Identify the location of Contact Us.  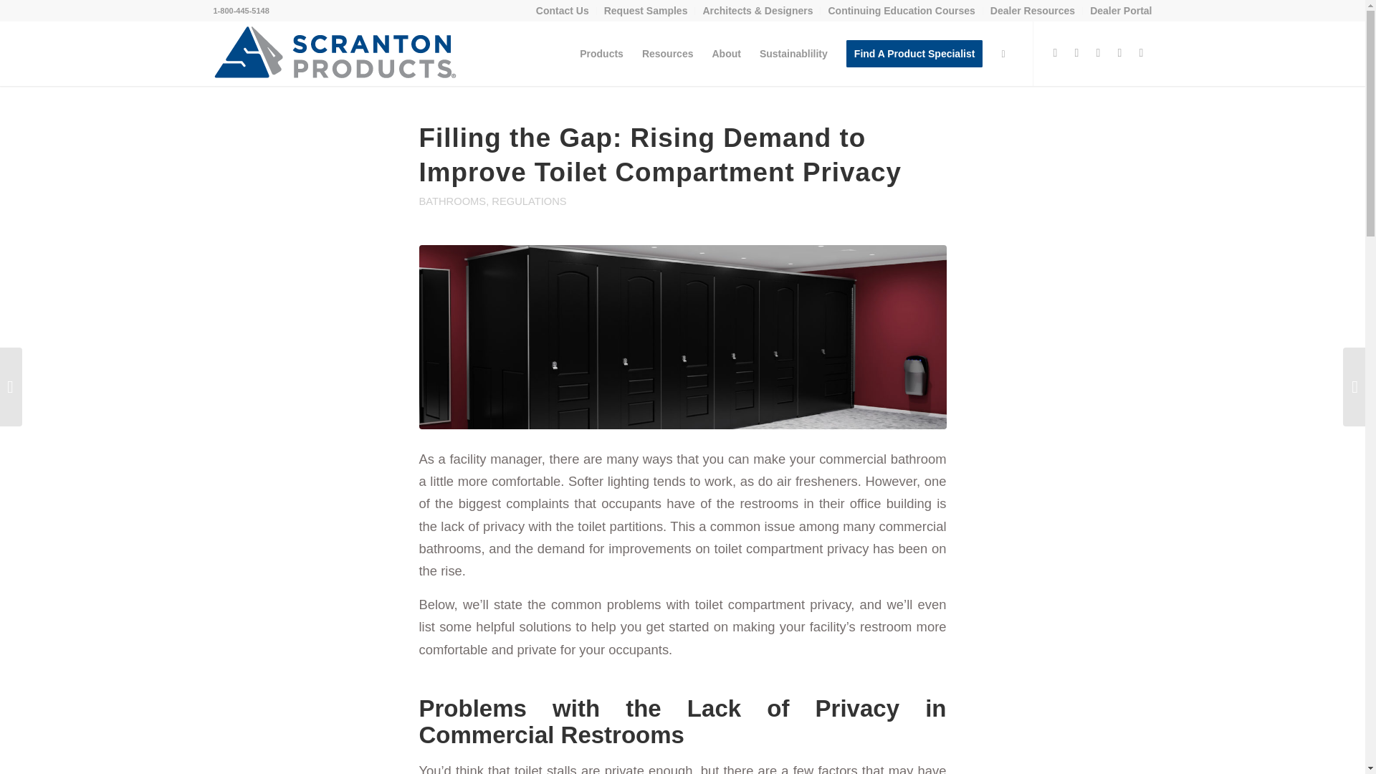
(562, 11).